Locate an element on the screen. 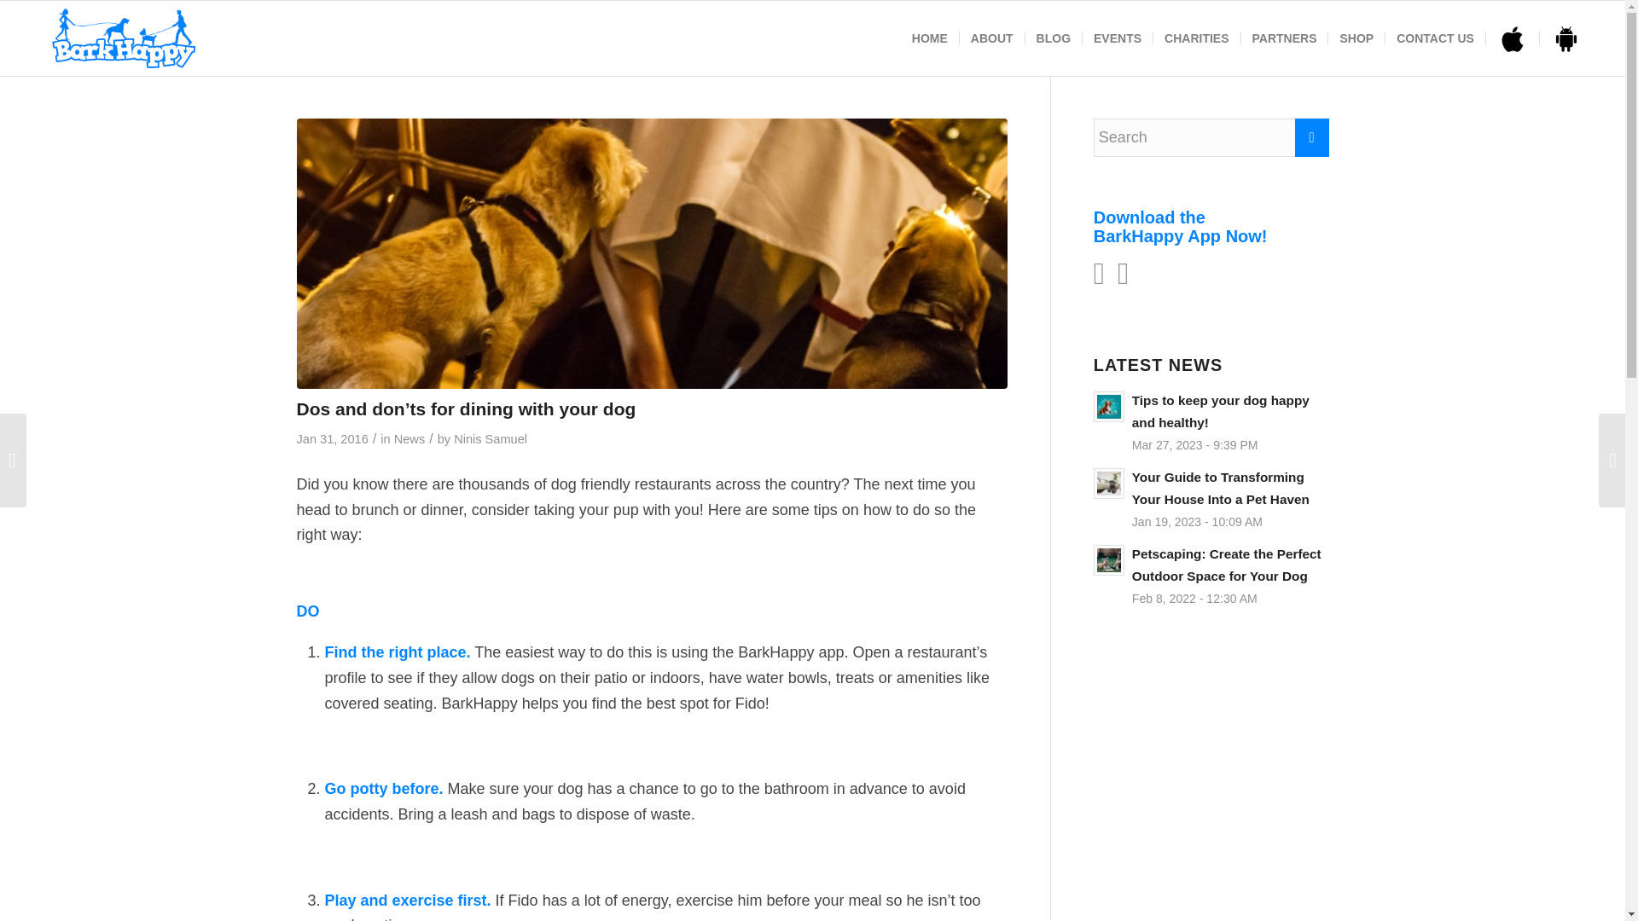  PARTNERS is located at coordinates (1284, 38).